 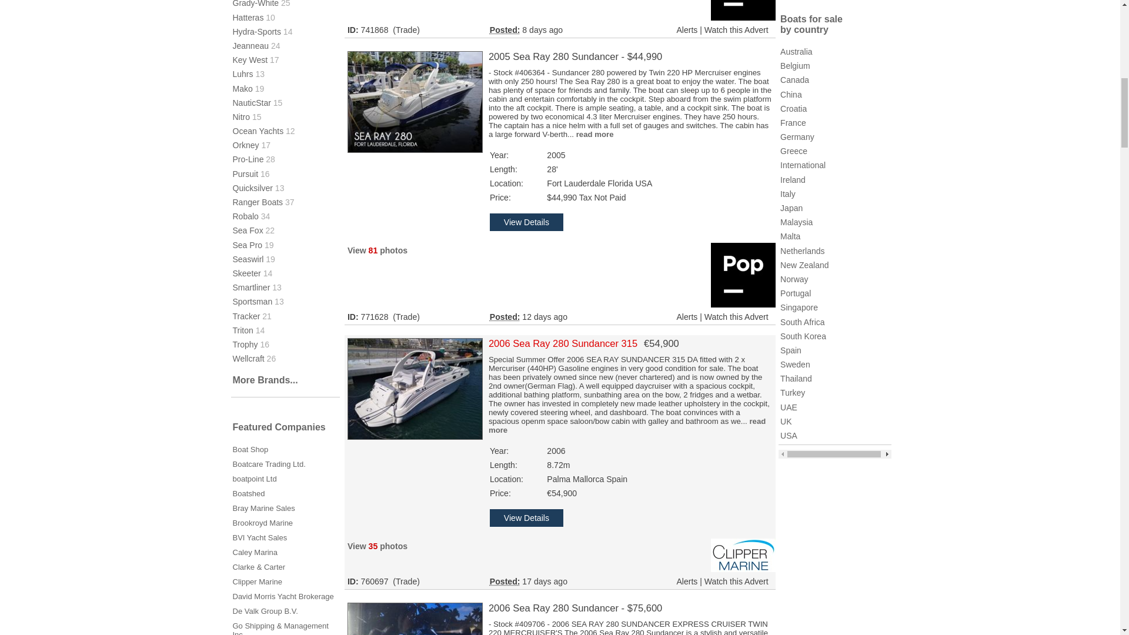 I want to click on boatpoint Ltd, UK, so click(x=254, y=479).